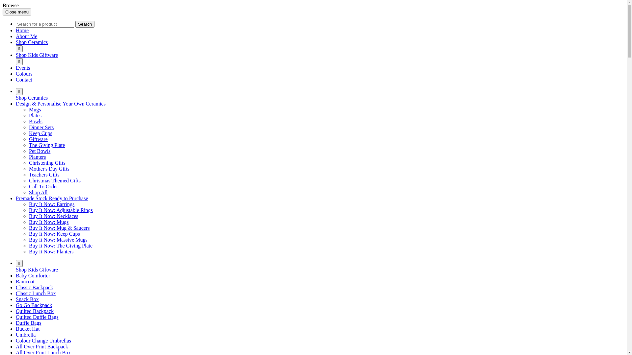 This screenshot has height=355, width=632. I want to click on Dinner Sets, so click(41, 128).